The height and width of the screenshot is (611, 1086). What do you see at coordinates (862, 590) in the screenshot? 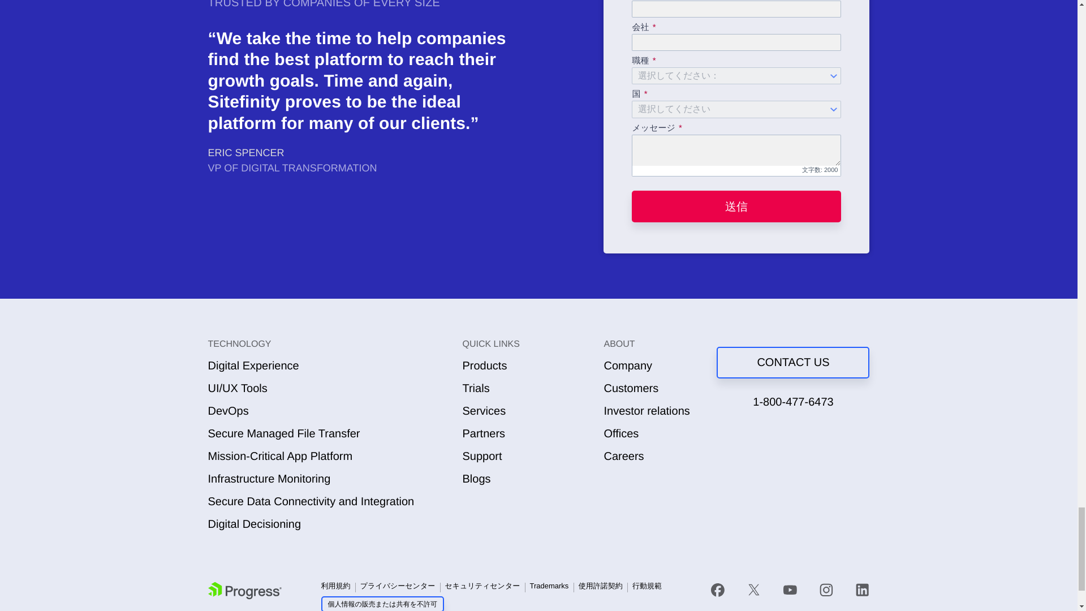
I see `LinkedIn` at bounding box center [862, 590].